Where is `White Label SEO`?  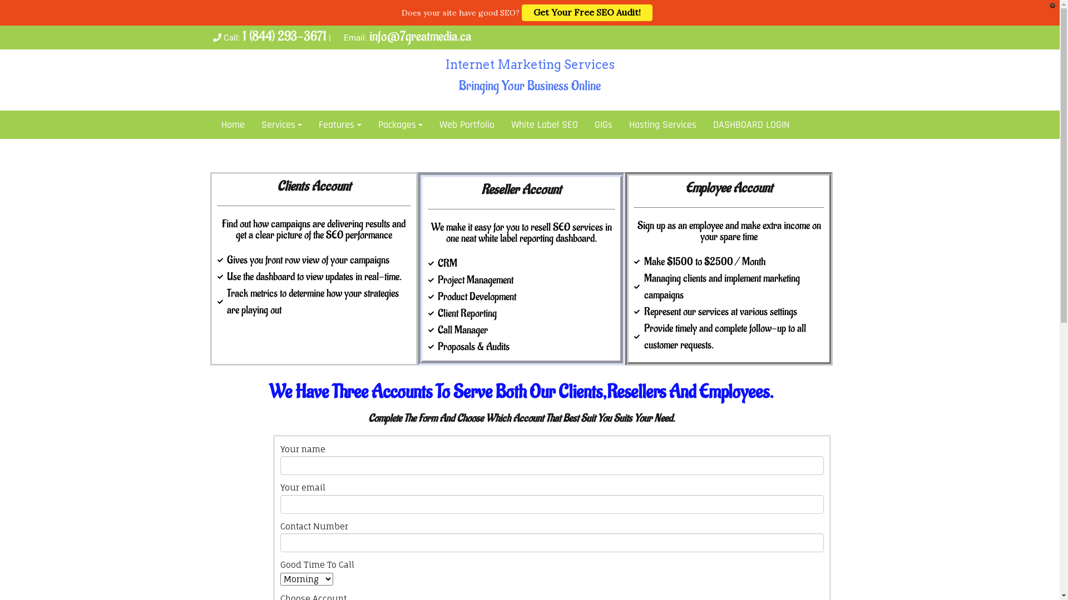 White Label SEO is located at coordinates (545, 124).